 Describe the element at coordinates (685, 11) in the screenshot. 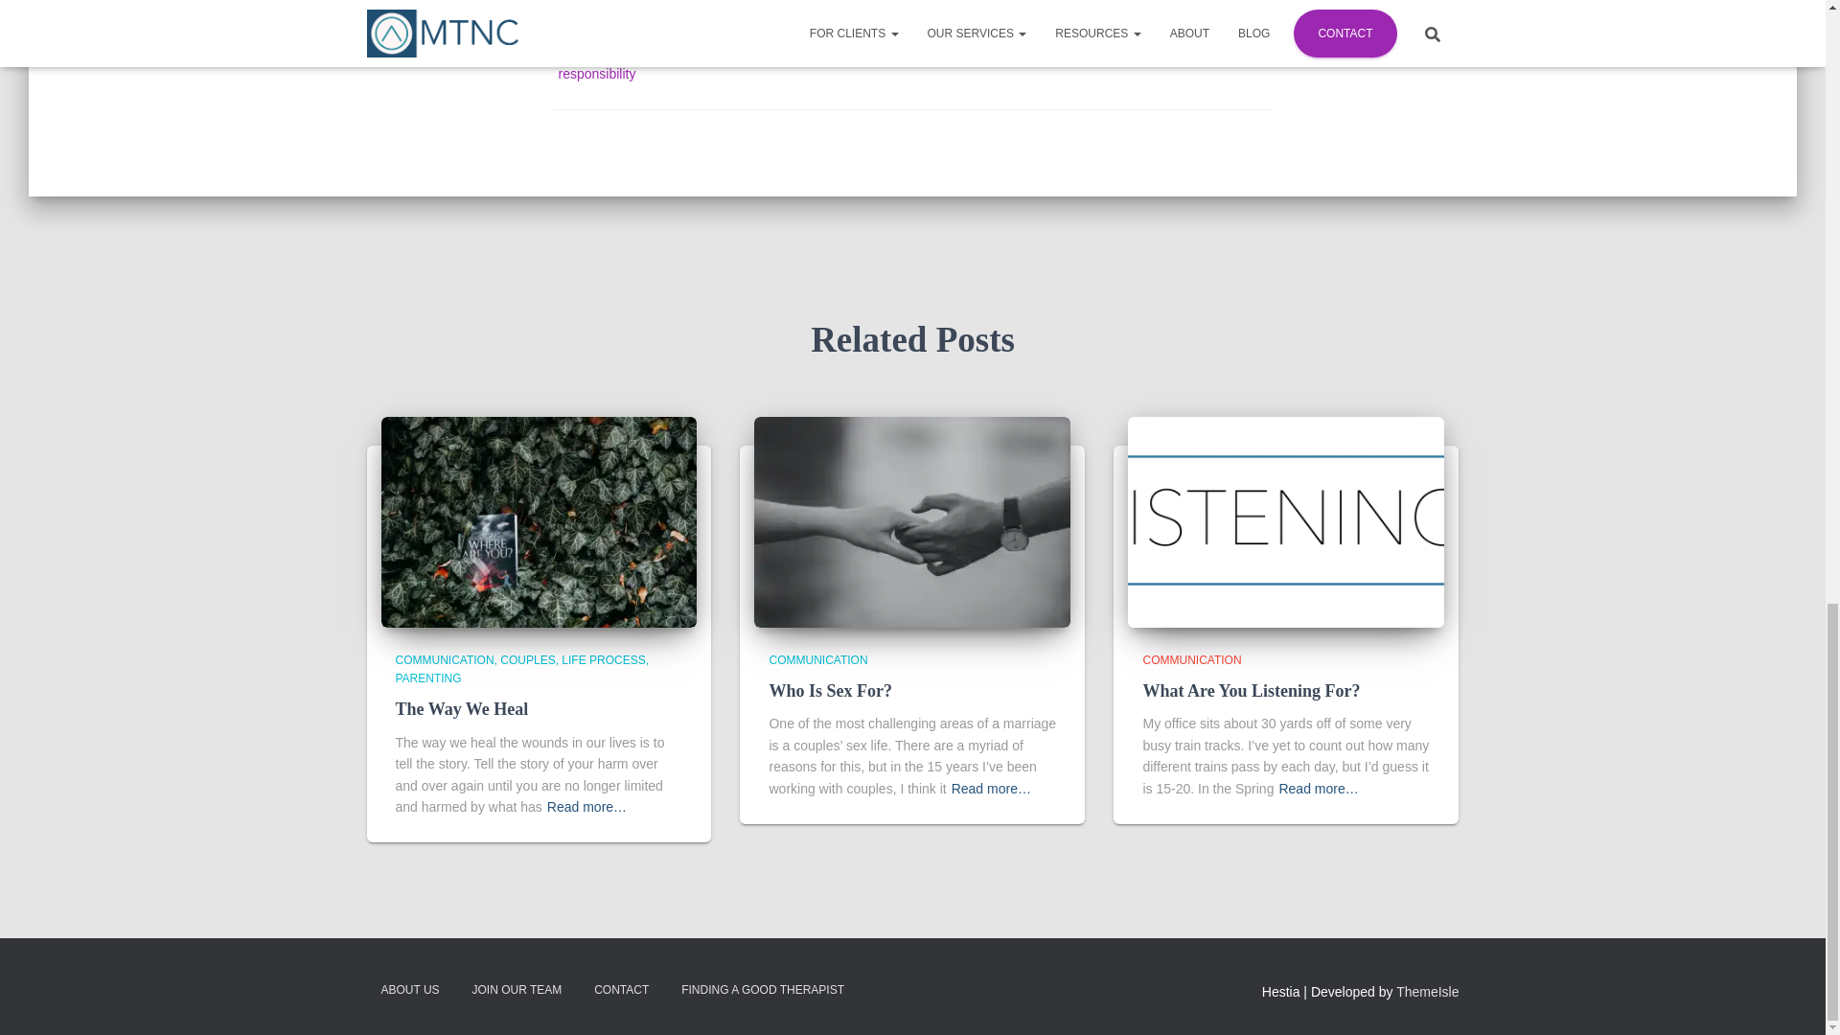

I see `COMMUNICATION` at that location.